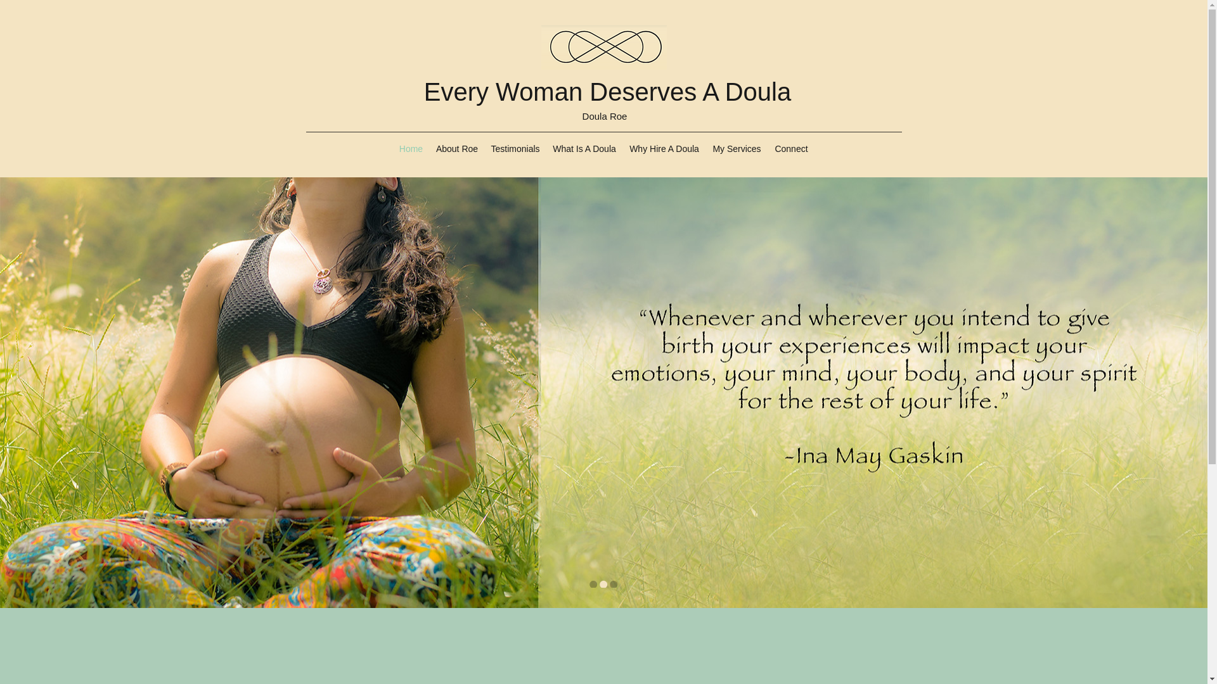  Describe the element at coordinates (737, 148) in the screenshot. I see `My Services` at that location.